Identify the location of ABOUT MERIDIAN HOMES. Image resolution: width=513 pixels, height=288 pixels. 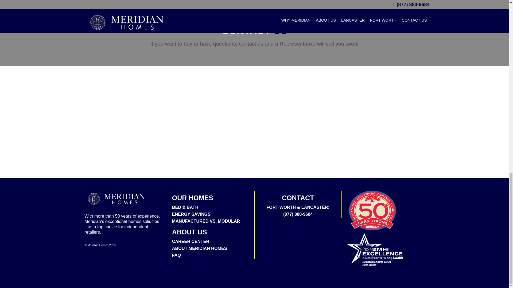
(199, 248).